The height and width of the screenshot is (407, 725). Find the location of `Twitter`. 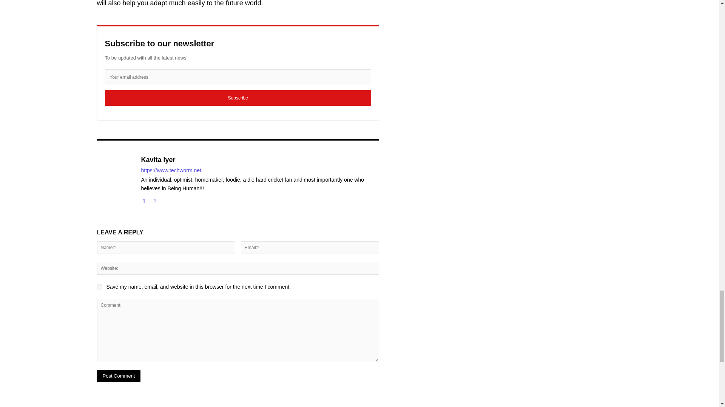

Twitter is located at coordinates (154, 199).